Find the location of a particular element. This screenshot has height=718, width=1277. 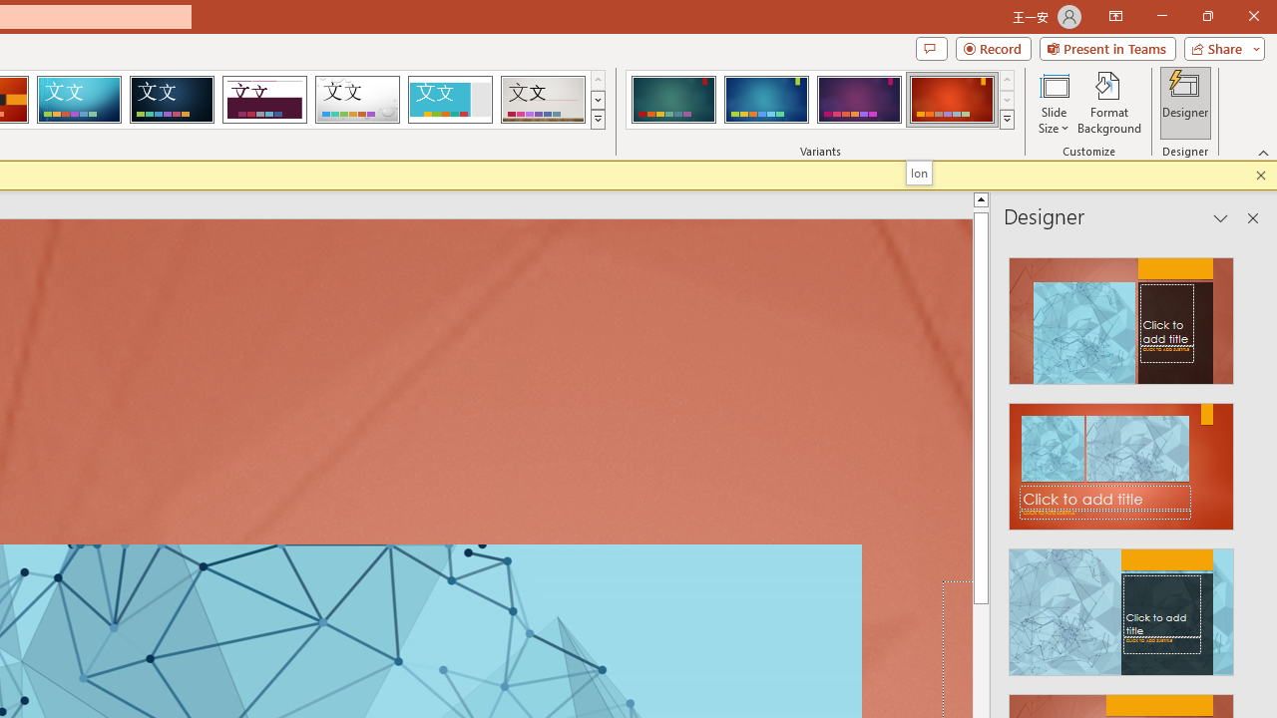

Frame is located at coordinates (449, 100).